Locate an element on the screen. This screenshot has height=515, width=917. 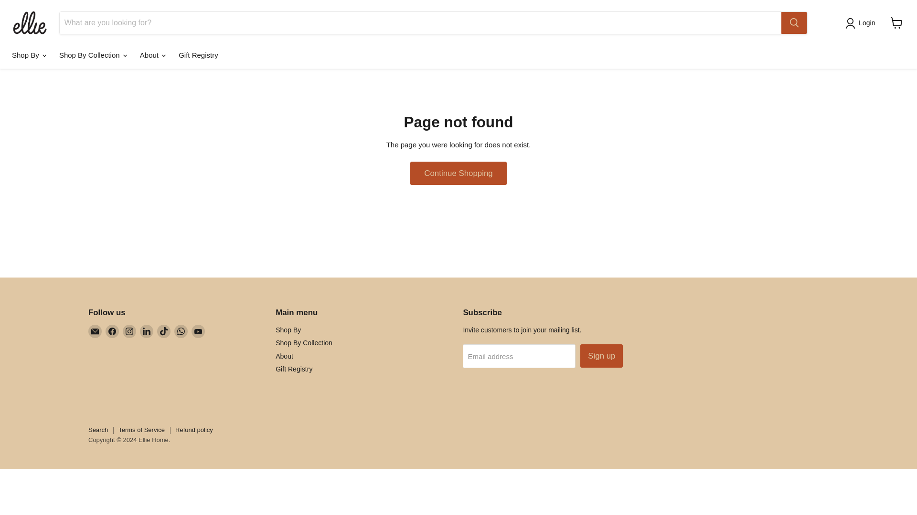
YouTube is located at coordinates (198, 331).